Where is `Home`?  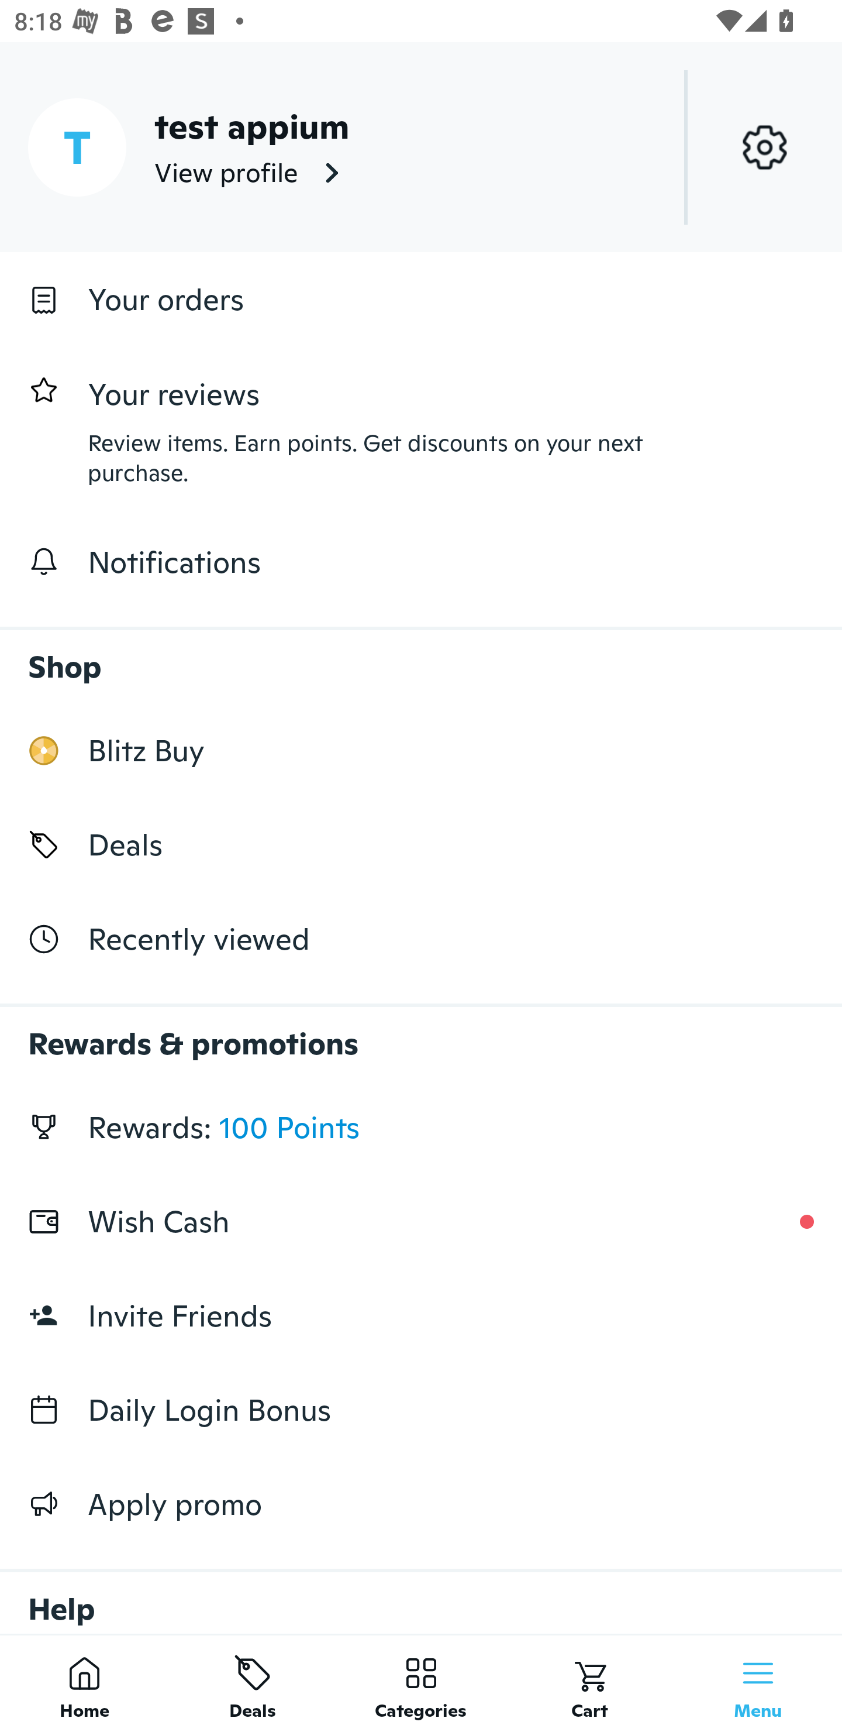 Home is located at coordinates (84, 1683).